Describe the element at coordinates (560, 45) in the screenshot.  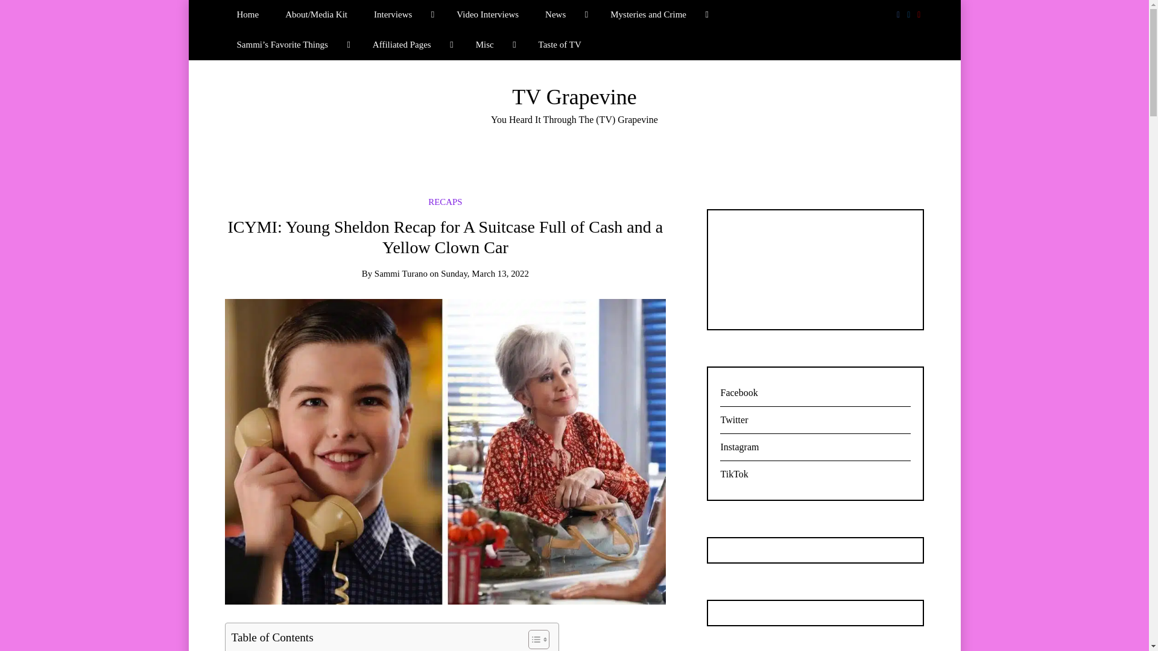
I see `Taste of TV` at that location.